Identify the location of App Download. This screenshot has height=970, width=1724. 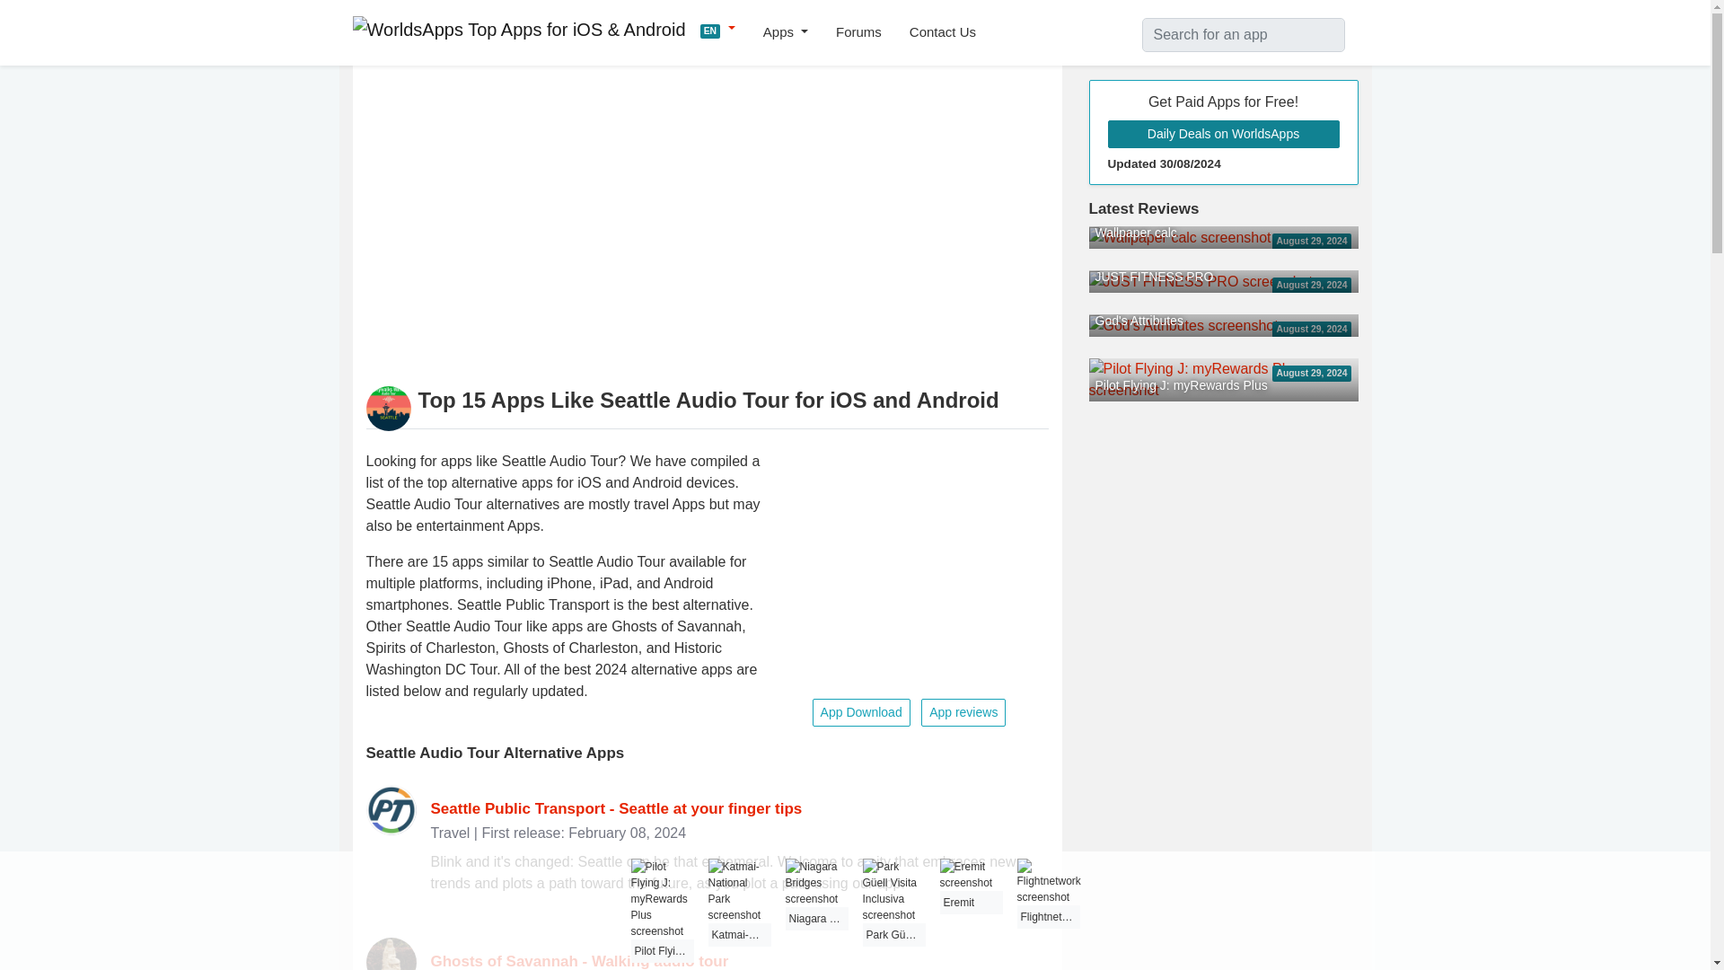
(860, 711).